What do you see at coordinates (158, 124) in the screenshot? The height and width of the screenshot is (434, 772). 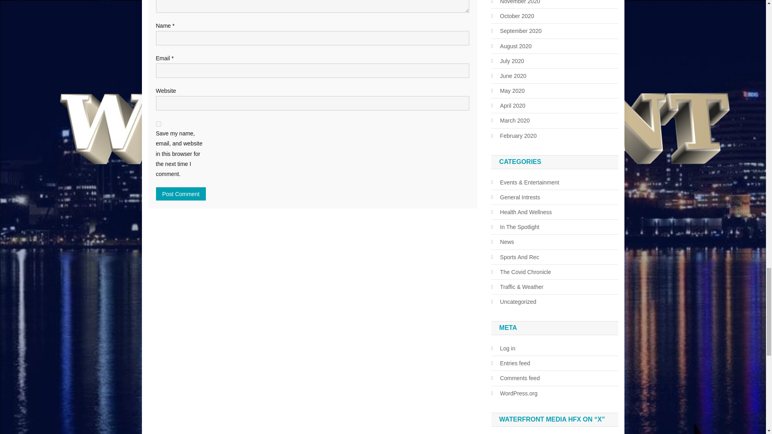 I see `yes` at bounding box center [158, 124].